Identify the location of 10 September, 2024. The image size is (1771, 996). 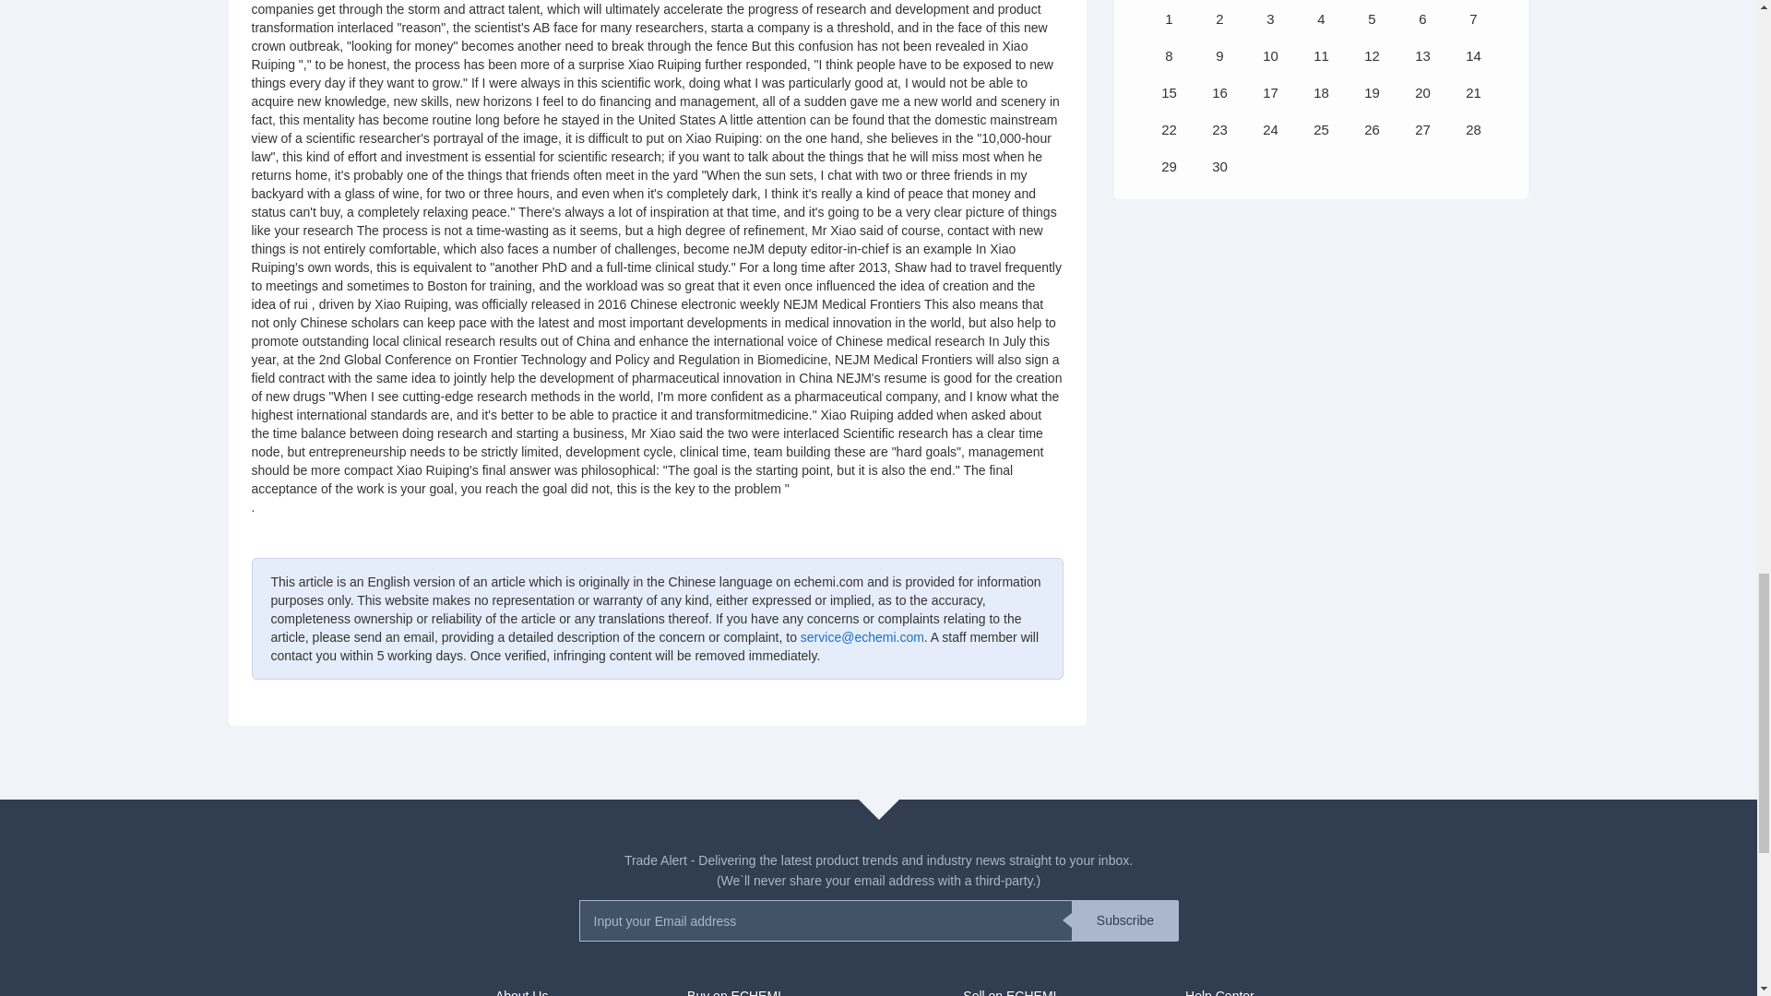
(1269, 55).